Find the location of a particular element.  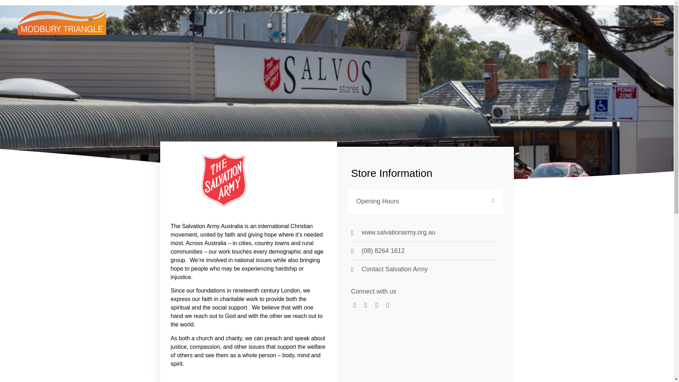

Modbury Triangle is located at coordinates (62, 23).